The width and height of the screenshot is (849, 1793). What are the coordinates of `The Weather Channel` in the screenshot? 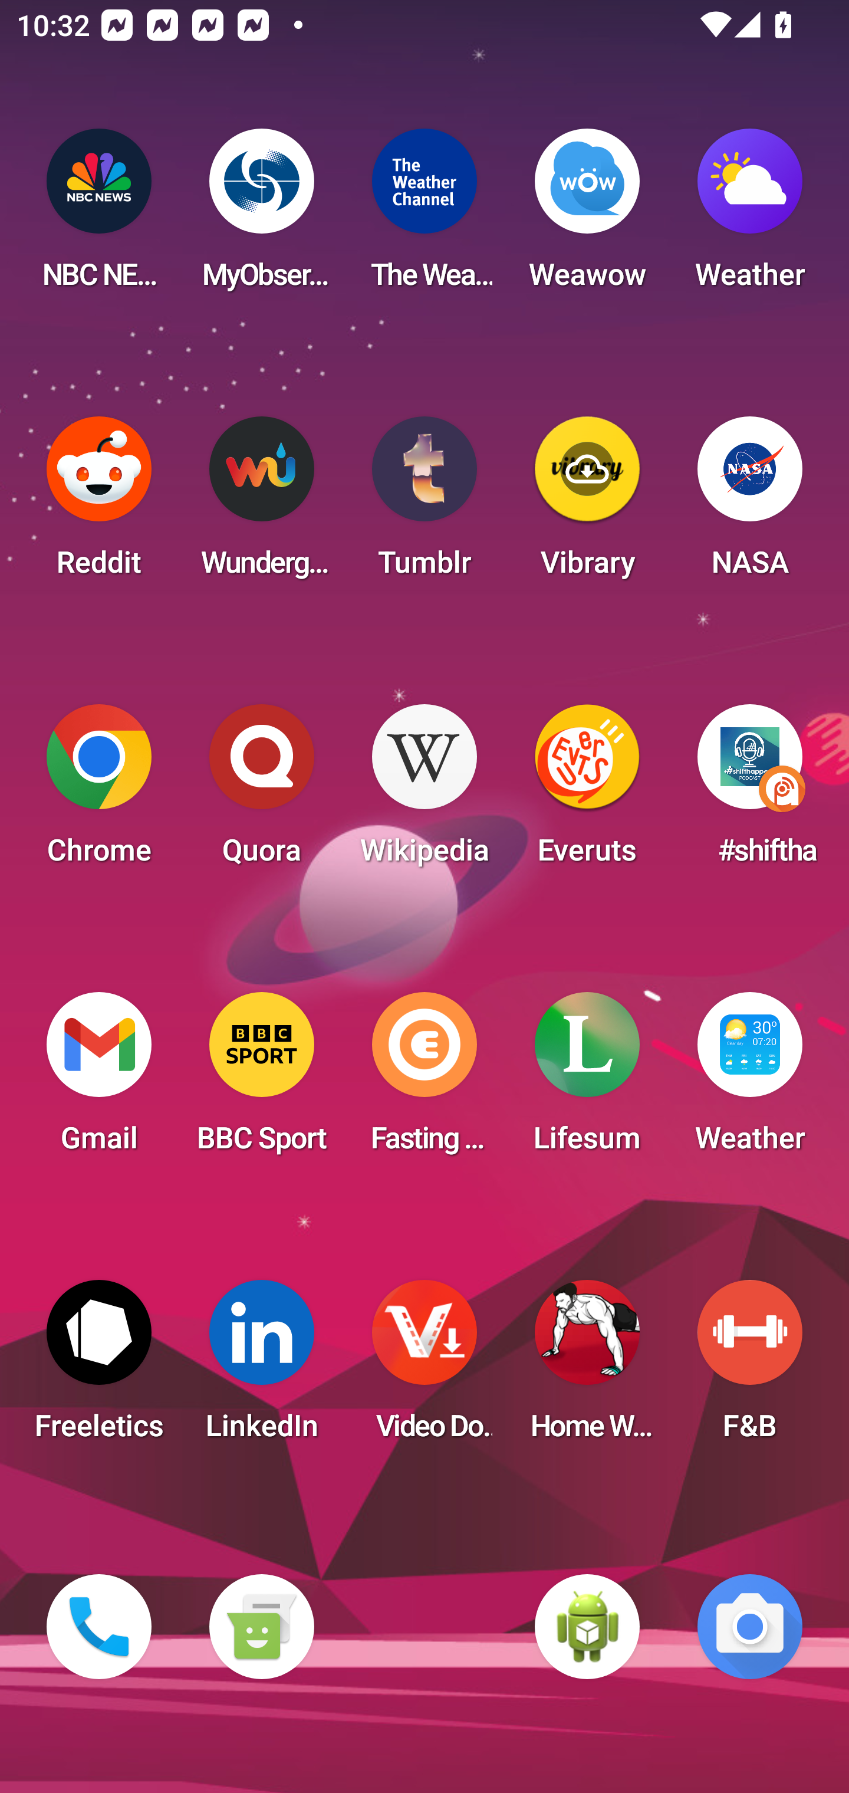 It's located at (424, 216).